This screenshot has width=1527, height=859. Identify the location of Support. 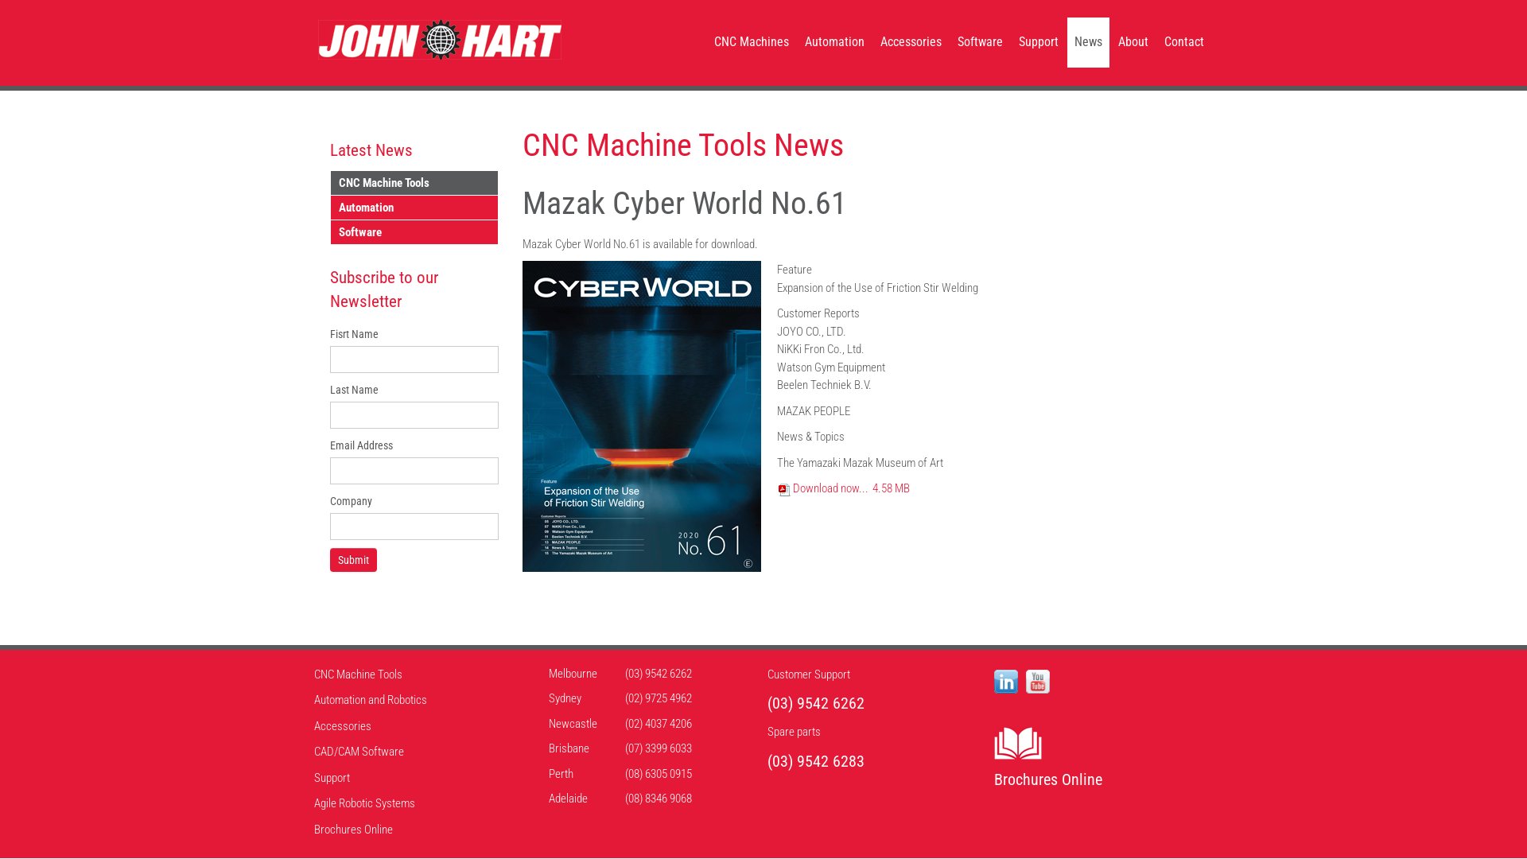
(1039, 43).